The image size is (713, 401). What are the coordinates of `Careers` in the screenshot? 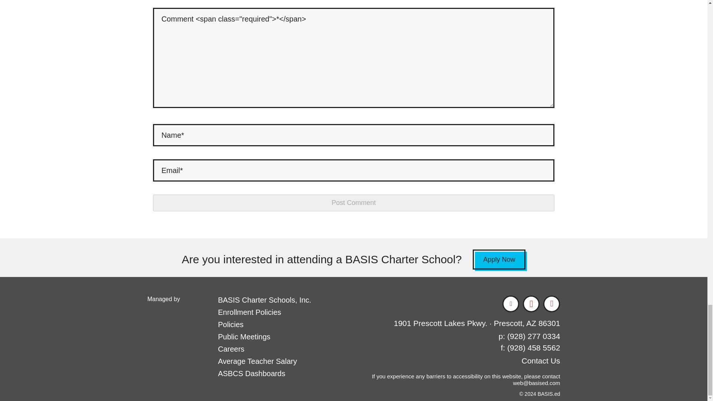 It's located at (231, 349).